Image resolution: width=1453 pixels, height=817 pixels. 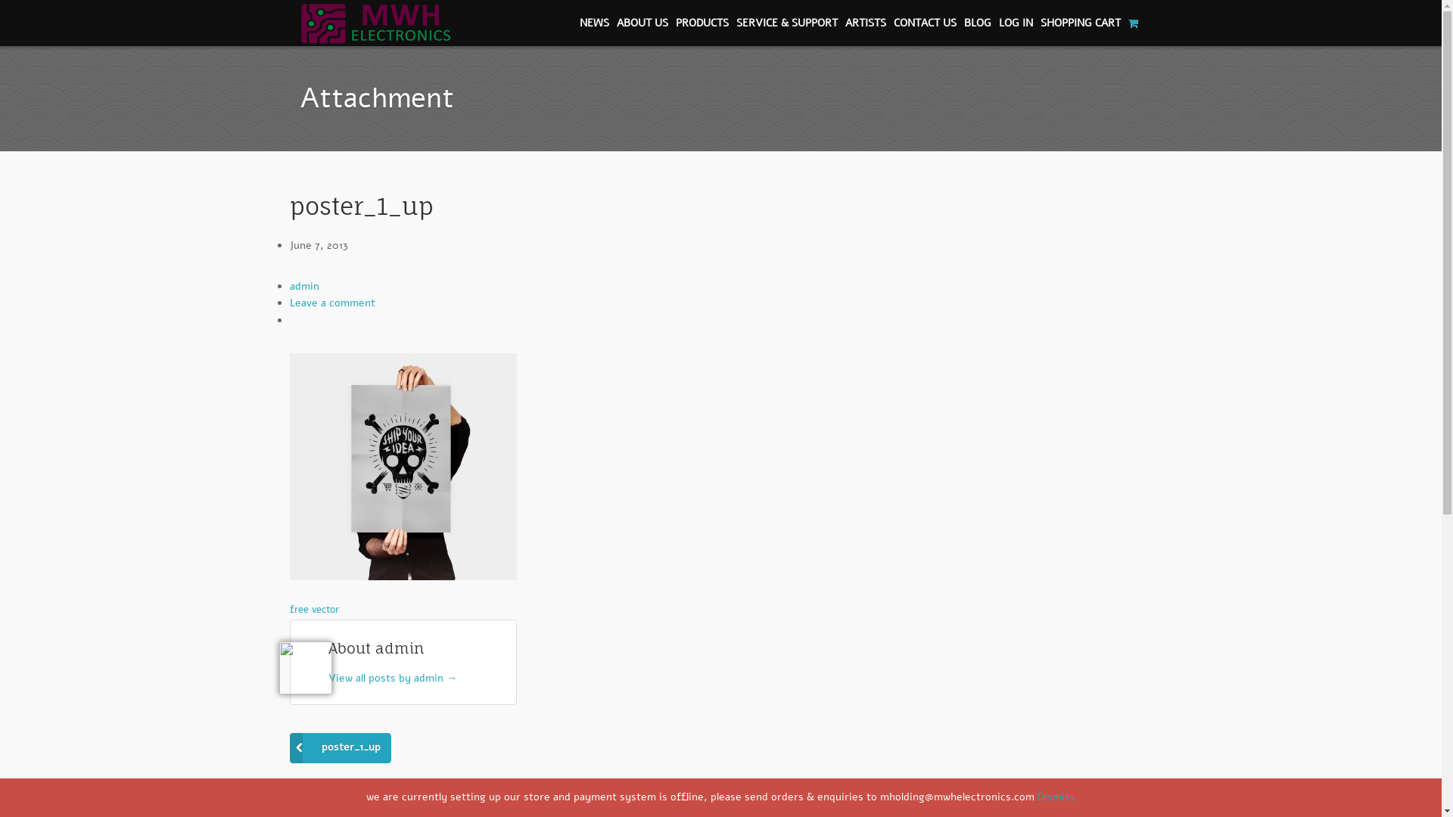 I want to click on Music Creation Technology, so click(x=375, y=35).